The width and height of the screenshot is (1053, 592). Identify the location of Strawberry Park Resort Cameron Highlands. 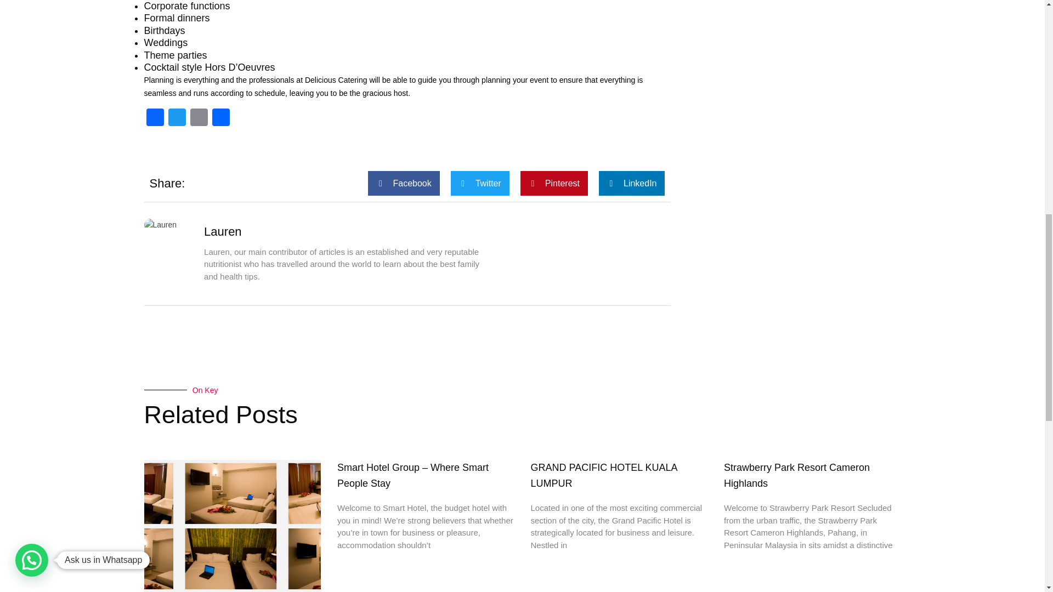
(796, 476).